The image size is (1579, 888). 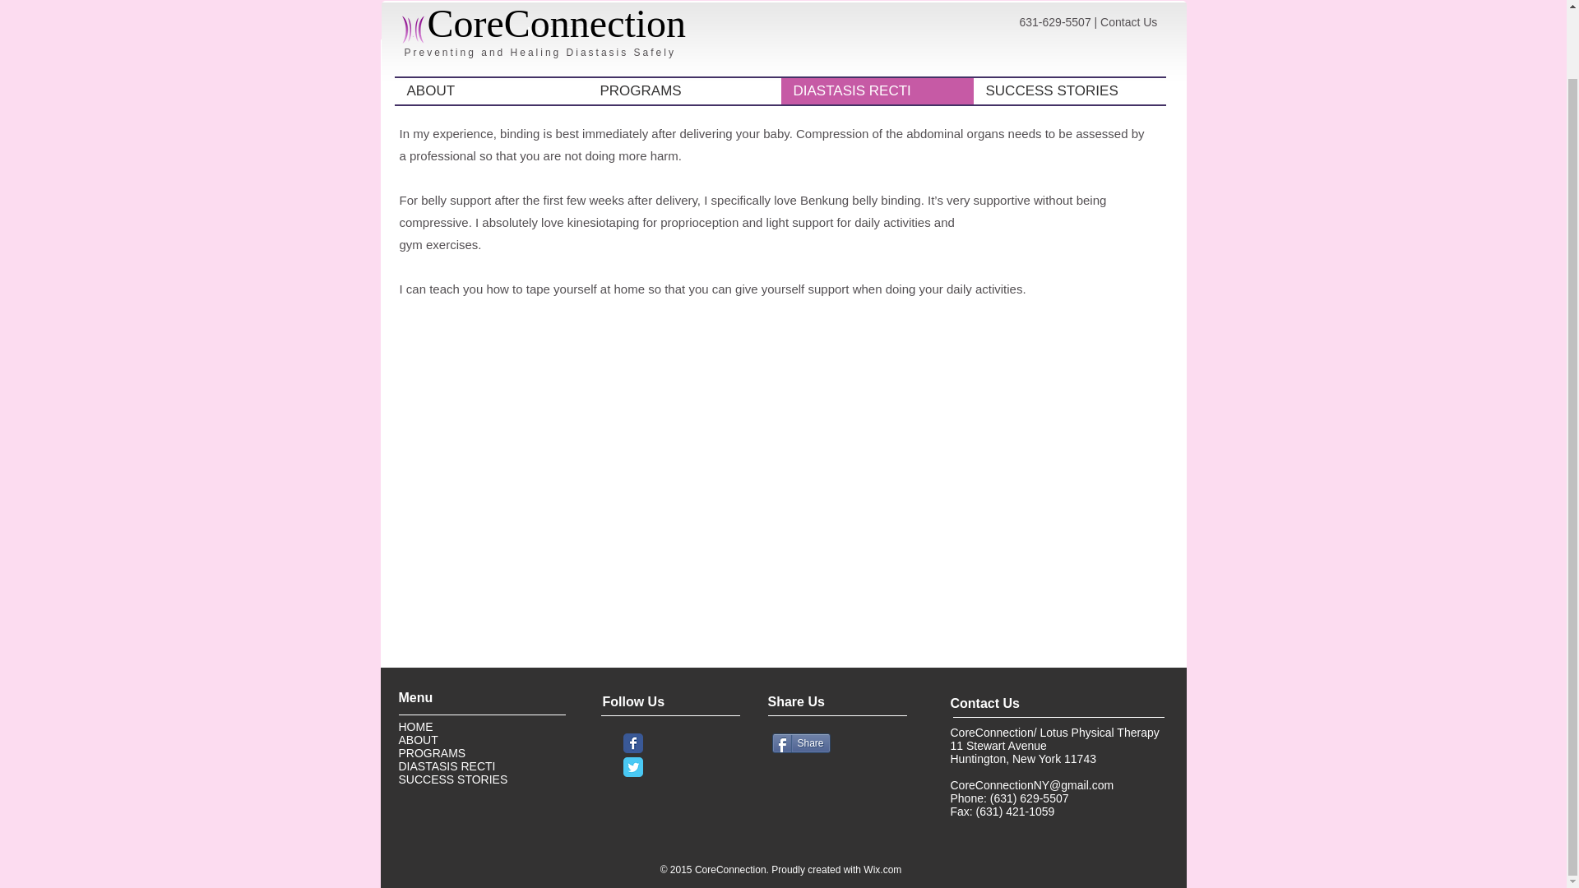 What do you see at coordinates (801, 743) in the screenshot?
I see `Share` at bounding box center [801, 743].